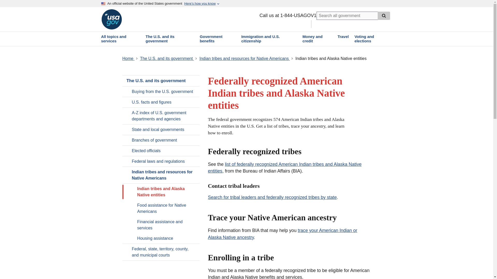  What do you see at coordinates (161, 225) in the screenshot?
I see `Financial assistance and services` at bounding box center [161, 225].